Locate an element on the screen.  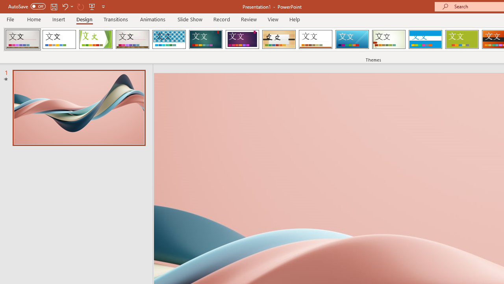
Retrospect is located at coordinates (315, 39).